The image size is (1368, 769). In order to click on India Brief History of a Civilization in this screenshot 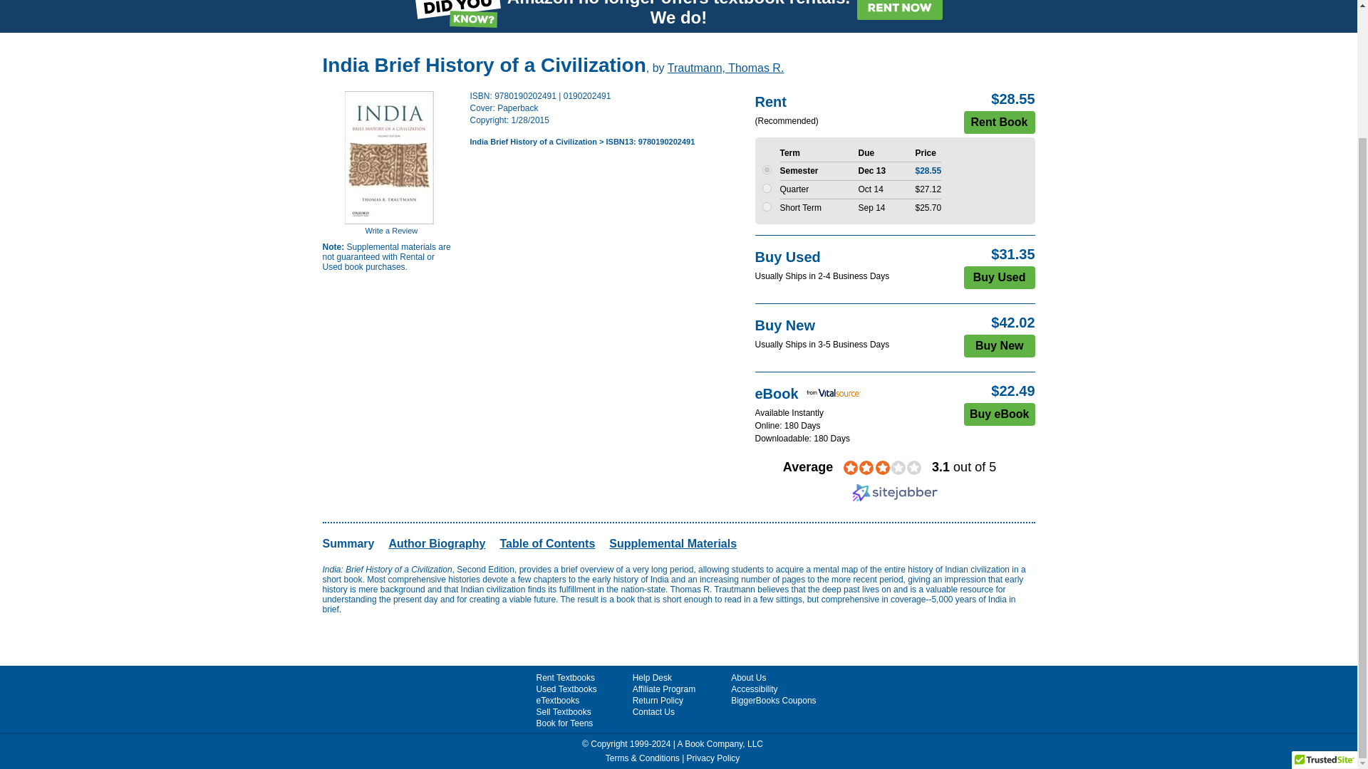, I will do `click(533, 142)`.